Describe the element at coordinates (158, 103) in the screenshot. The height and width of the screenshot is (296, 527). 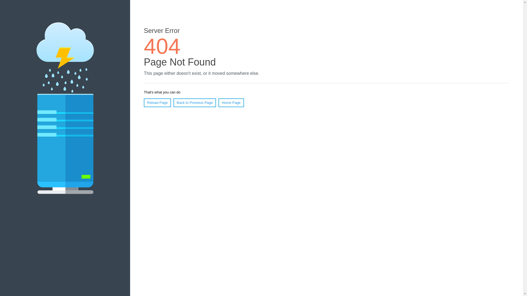
I see `Reload Page` at that location.